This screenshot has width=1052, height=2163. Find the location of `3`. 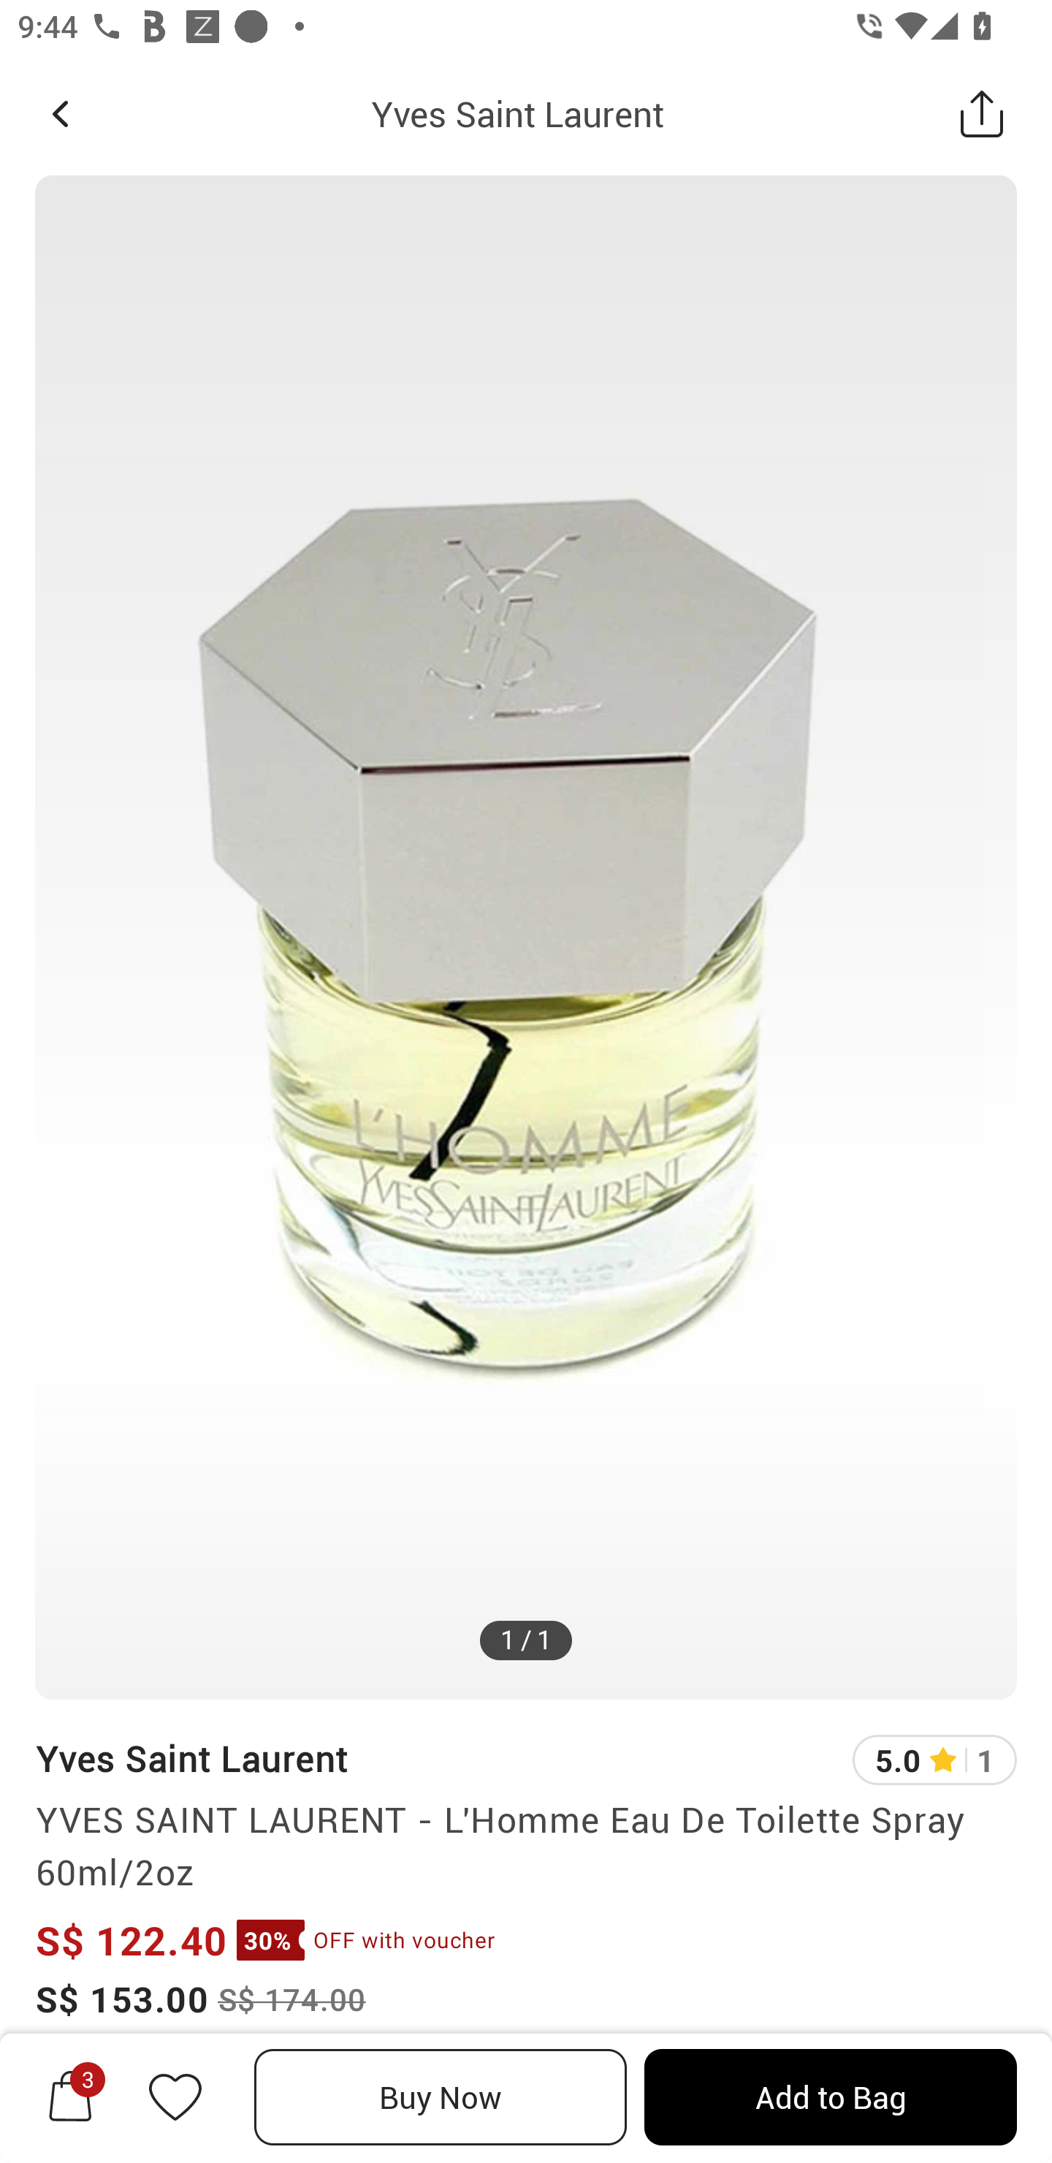

3 is located at coordinates (70, 2097).